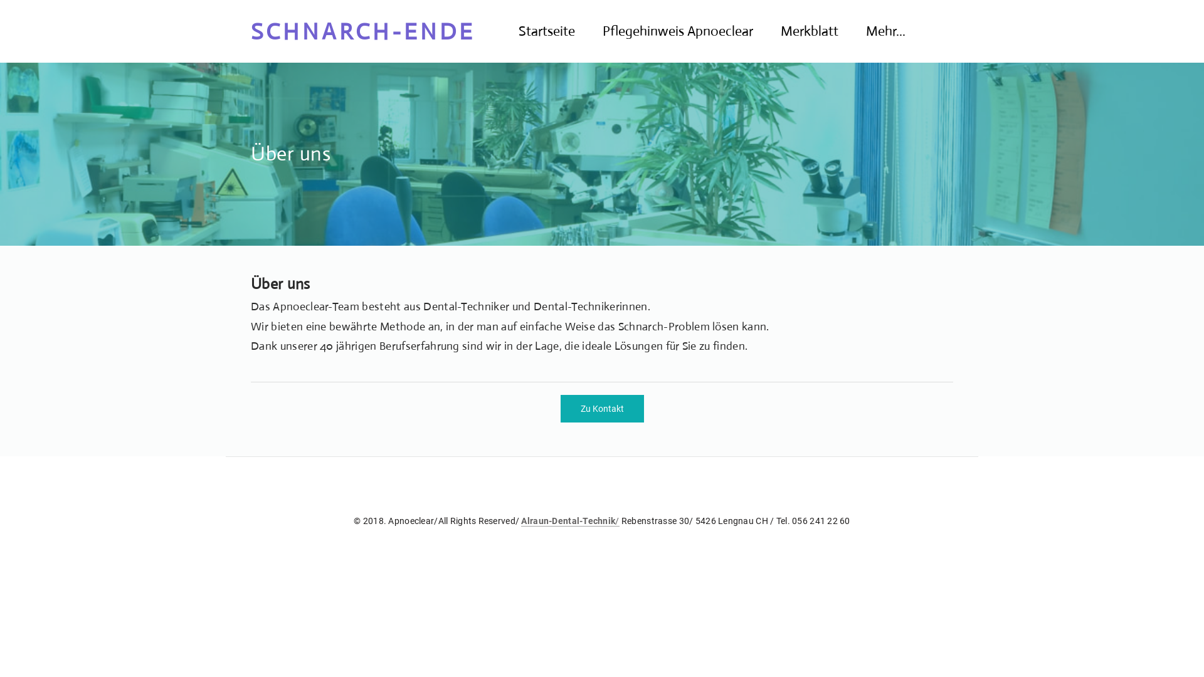 The width and height of the screenshot is (1204, 677). I want to click on Merkblatt, so click(810, 31).